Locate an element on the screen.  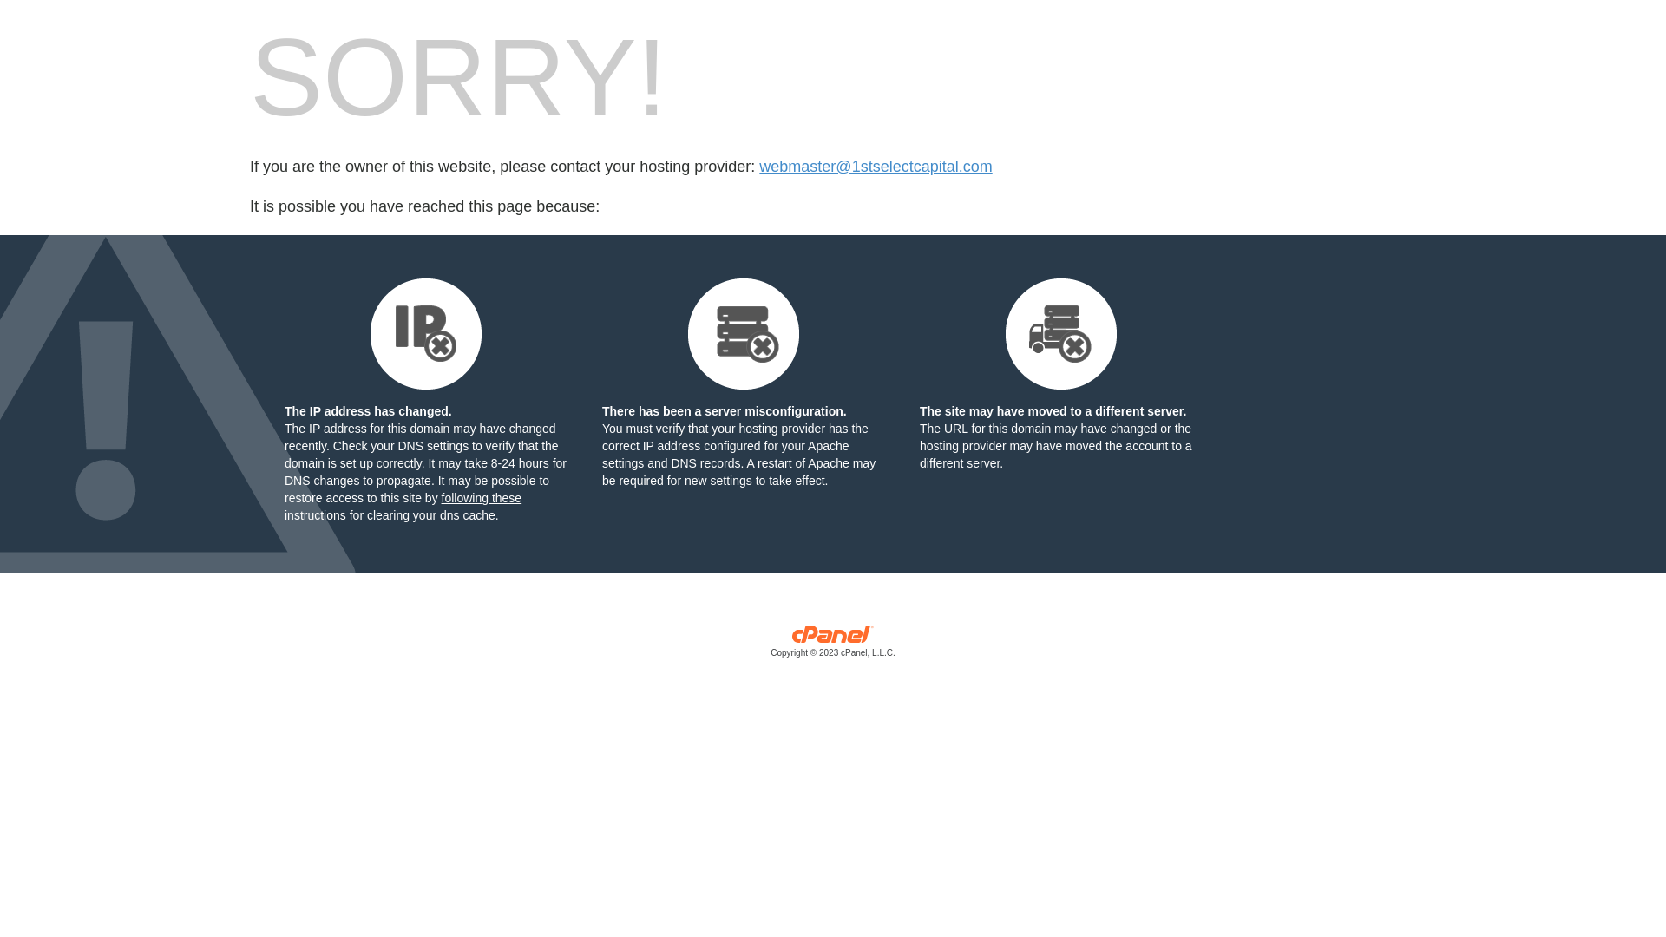
webmaster@1stselectcapital.com is located at coordinates (876, 167).